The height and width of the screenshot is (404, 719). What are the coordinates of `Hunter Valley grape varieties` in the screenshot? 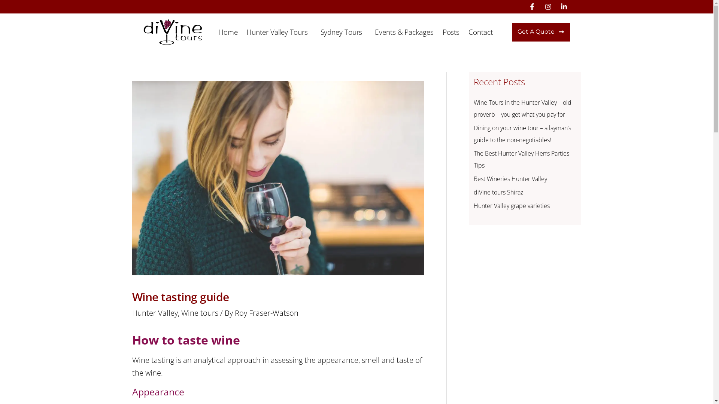 It's located at (512, 206).